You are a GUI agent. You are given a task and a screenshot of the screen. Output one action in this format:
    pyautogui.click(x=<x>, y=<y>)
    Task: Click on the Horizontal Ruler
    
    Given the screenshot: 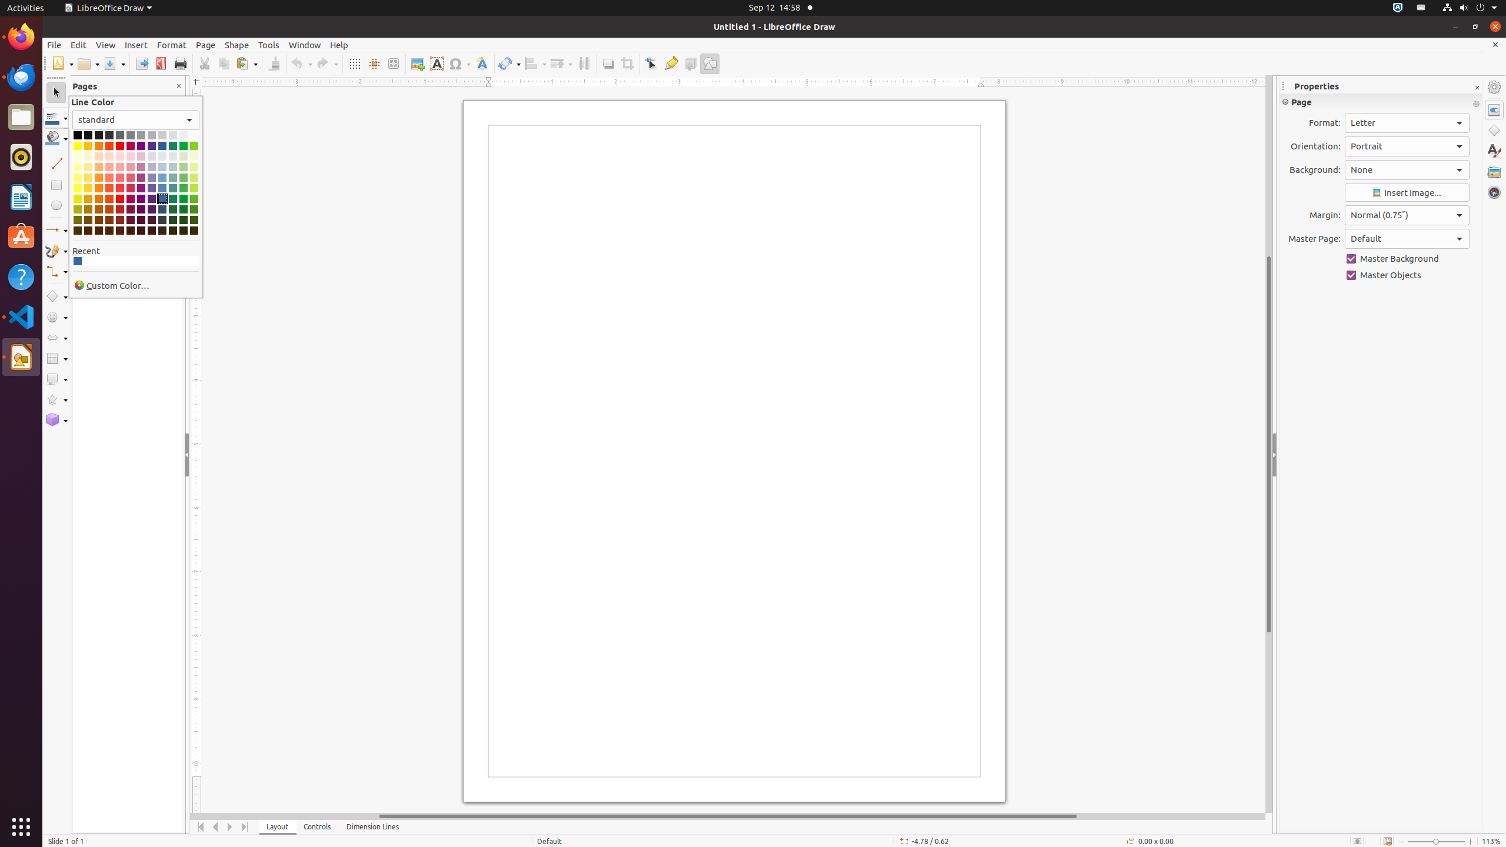 What is the action you would take?
    pyautogui.click(x=728, y=82)
    